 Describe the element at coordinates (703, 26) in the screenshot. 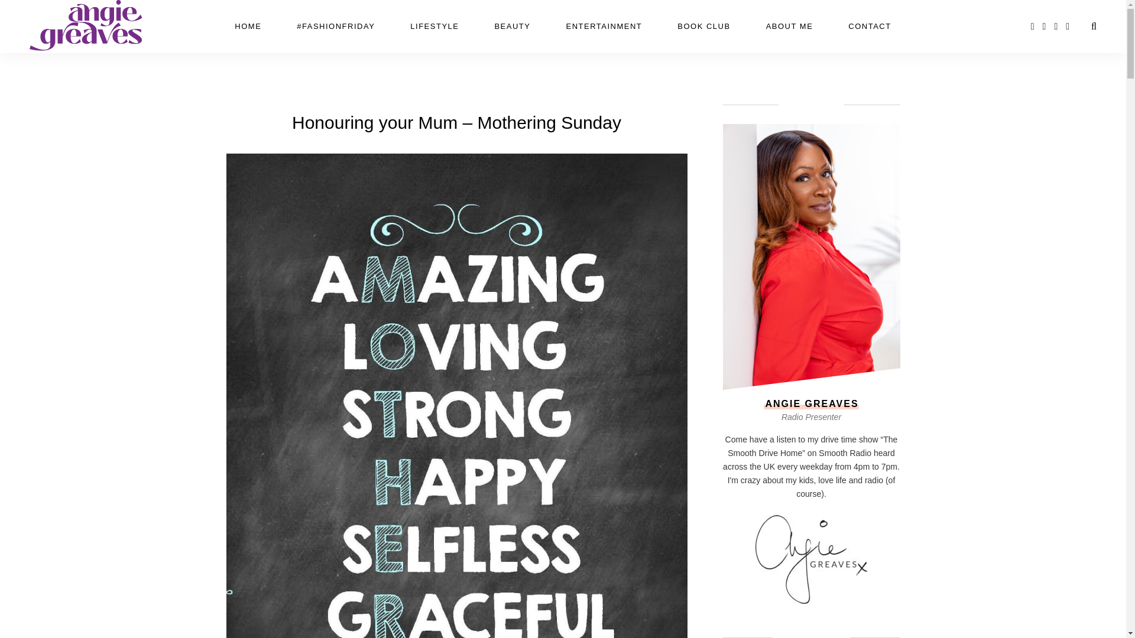

I see `BOOK CLUB` at that location.